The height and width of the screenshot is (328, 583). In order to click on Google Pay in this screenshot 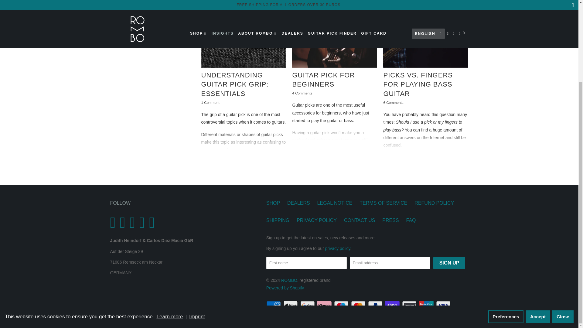, I will do `click(308, 306)`.